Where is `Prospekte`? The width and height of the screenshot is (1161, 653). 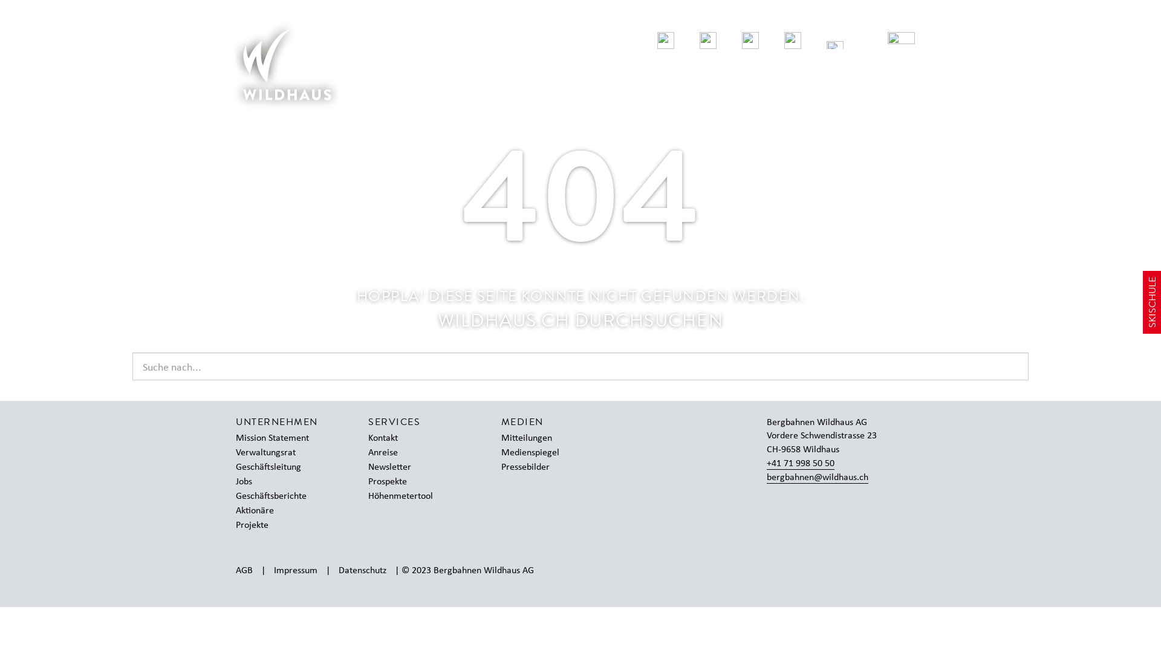 Prospekte is located at coordinates (394, 481).